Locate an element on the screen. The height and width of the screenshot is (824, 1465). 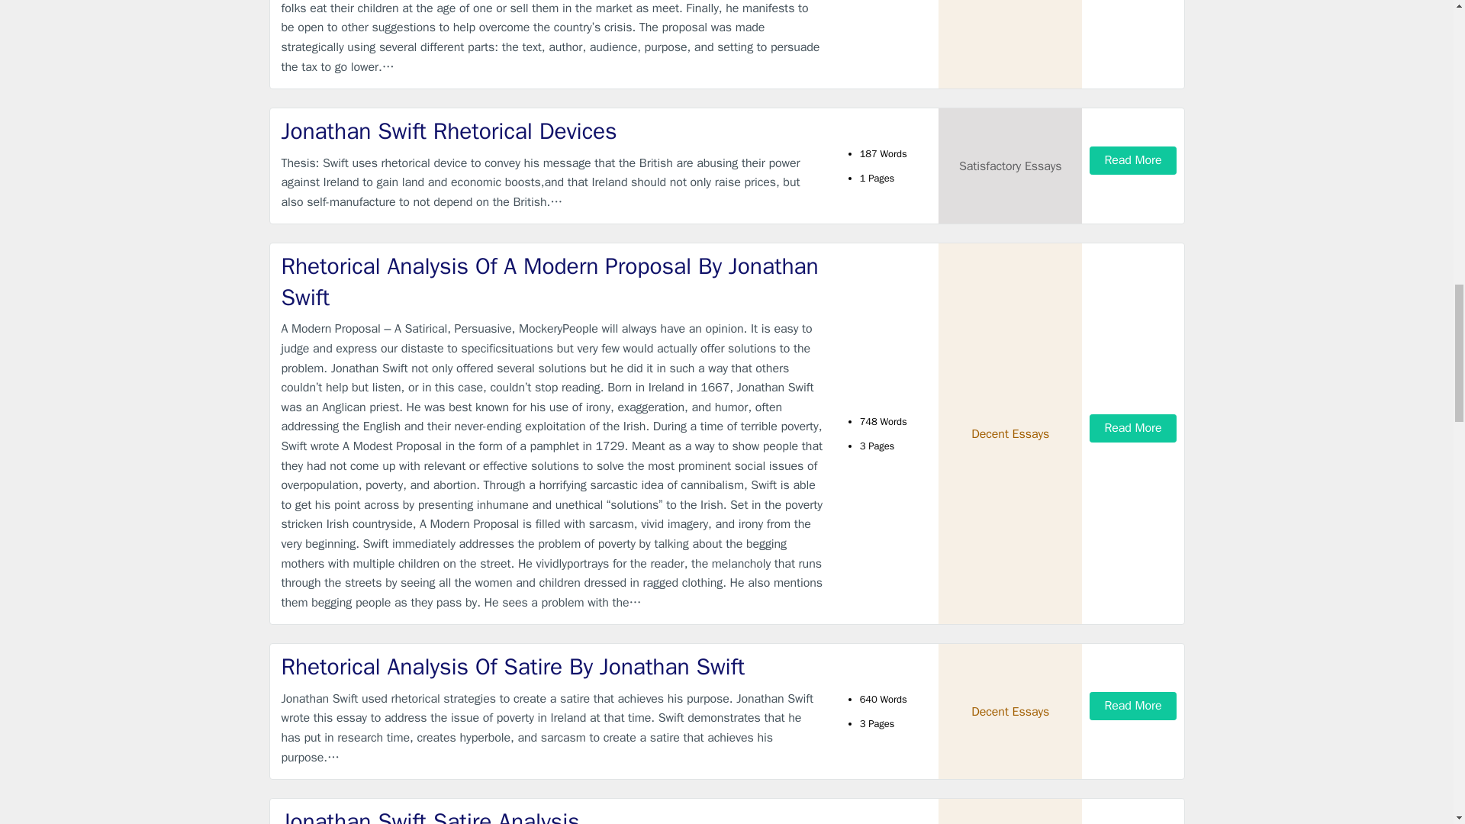
Rhetorical Analysis Of A Modern Proposal By Jonathan Swift is located at coordinates (552, 282).